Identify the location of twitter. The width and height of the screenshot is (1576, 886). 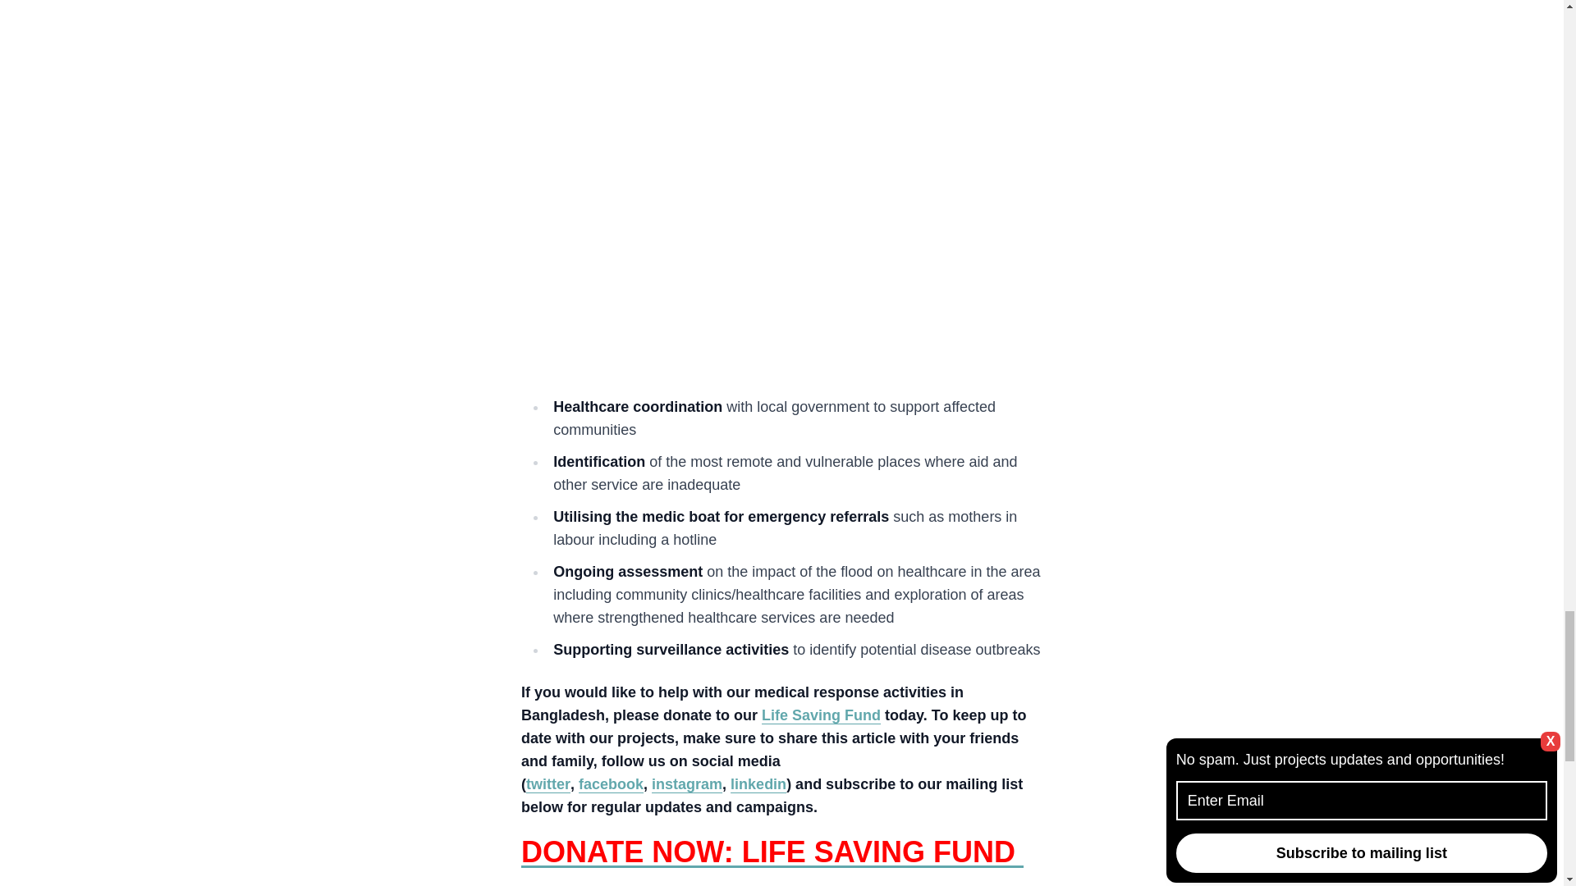
(548, 784).